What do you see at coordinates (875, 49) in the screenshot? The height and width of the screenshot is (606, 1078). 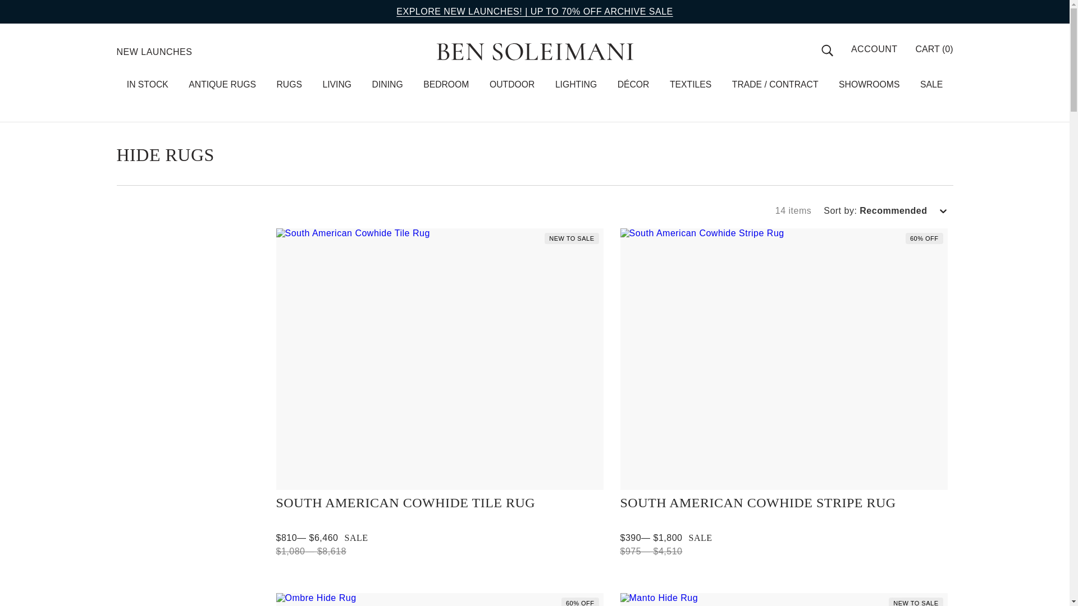 I see `ACCOUNT` at bounding box center [875, 49].